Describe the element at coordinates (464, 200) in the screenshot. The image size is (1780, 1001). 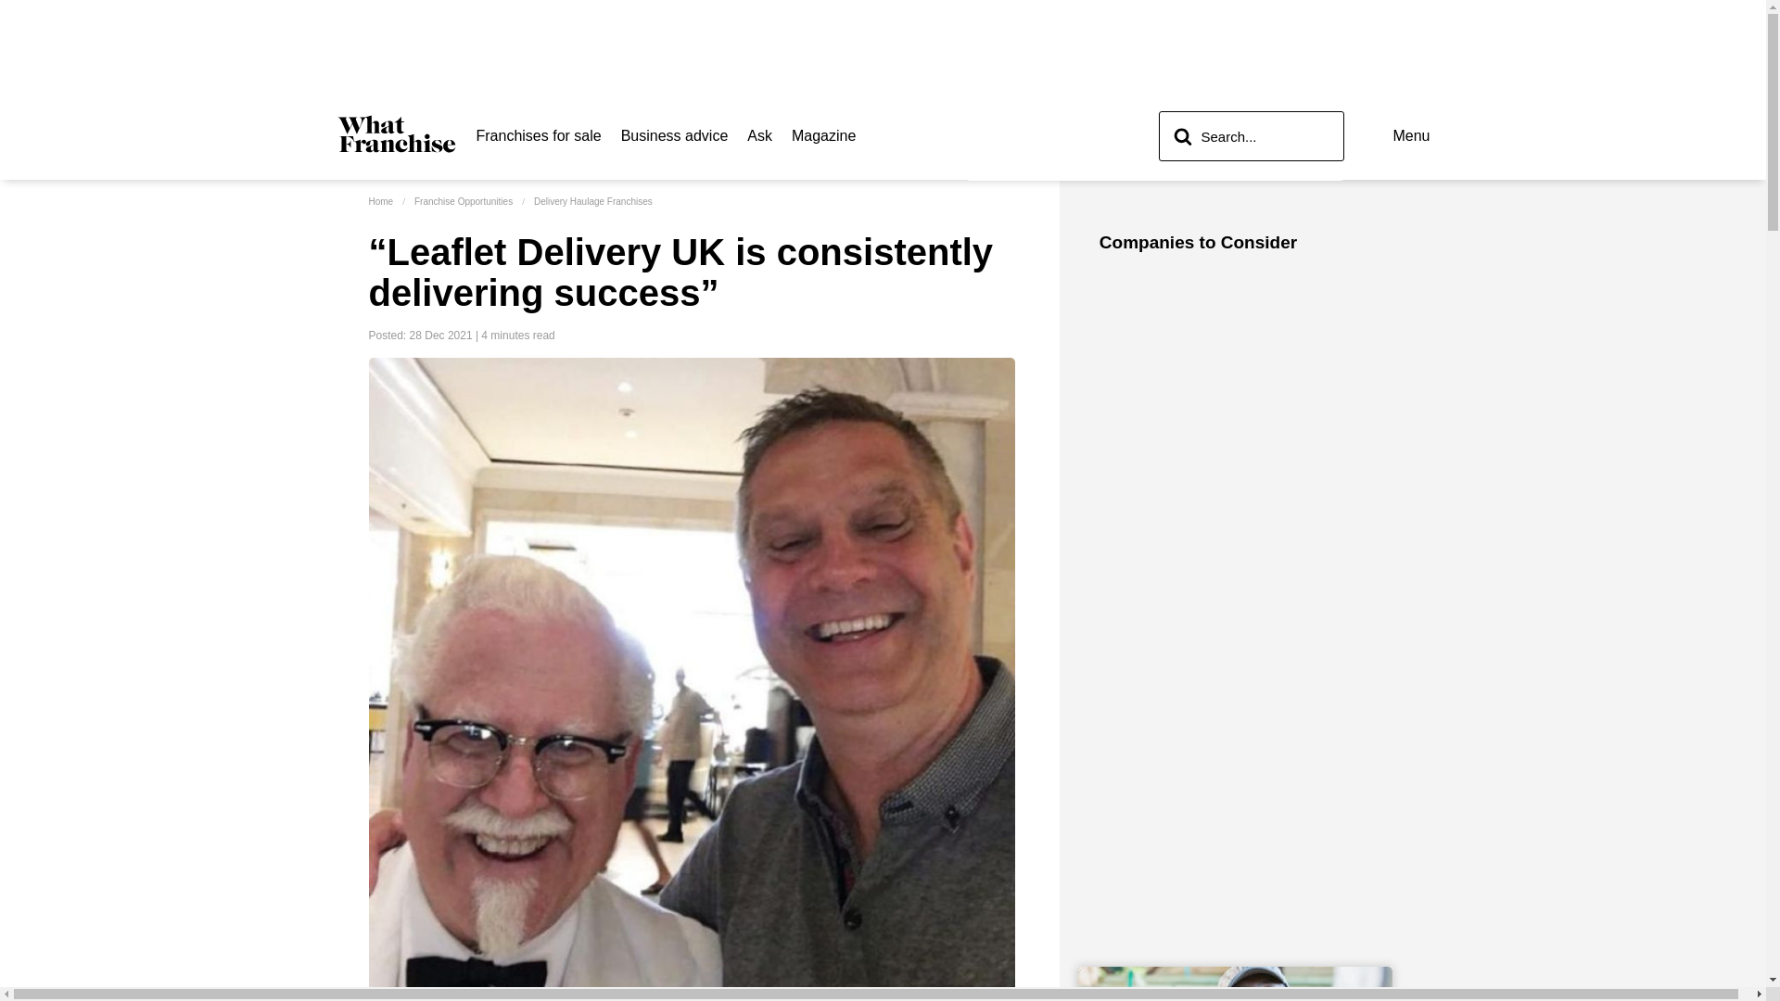
I see `Franchise Opportunities` at that location.